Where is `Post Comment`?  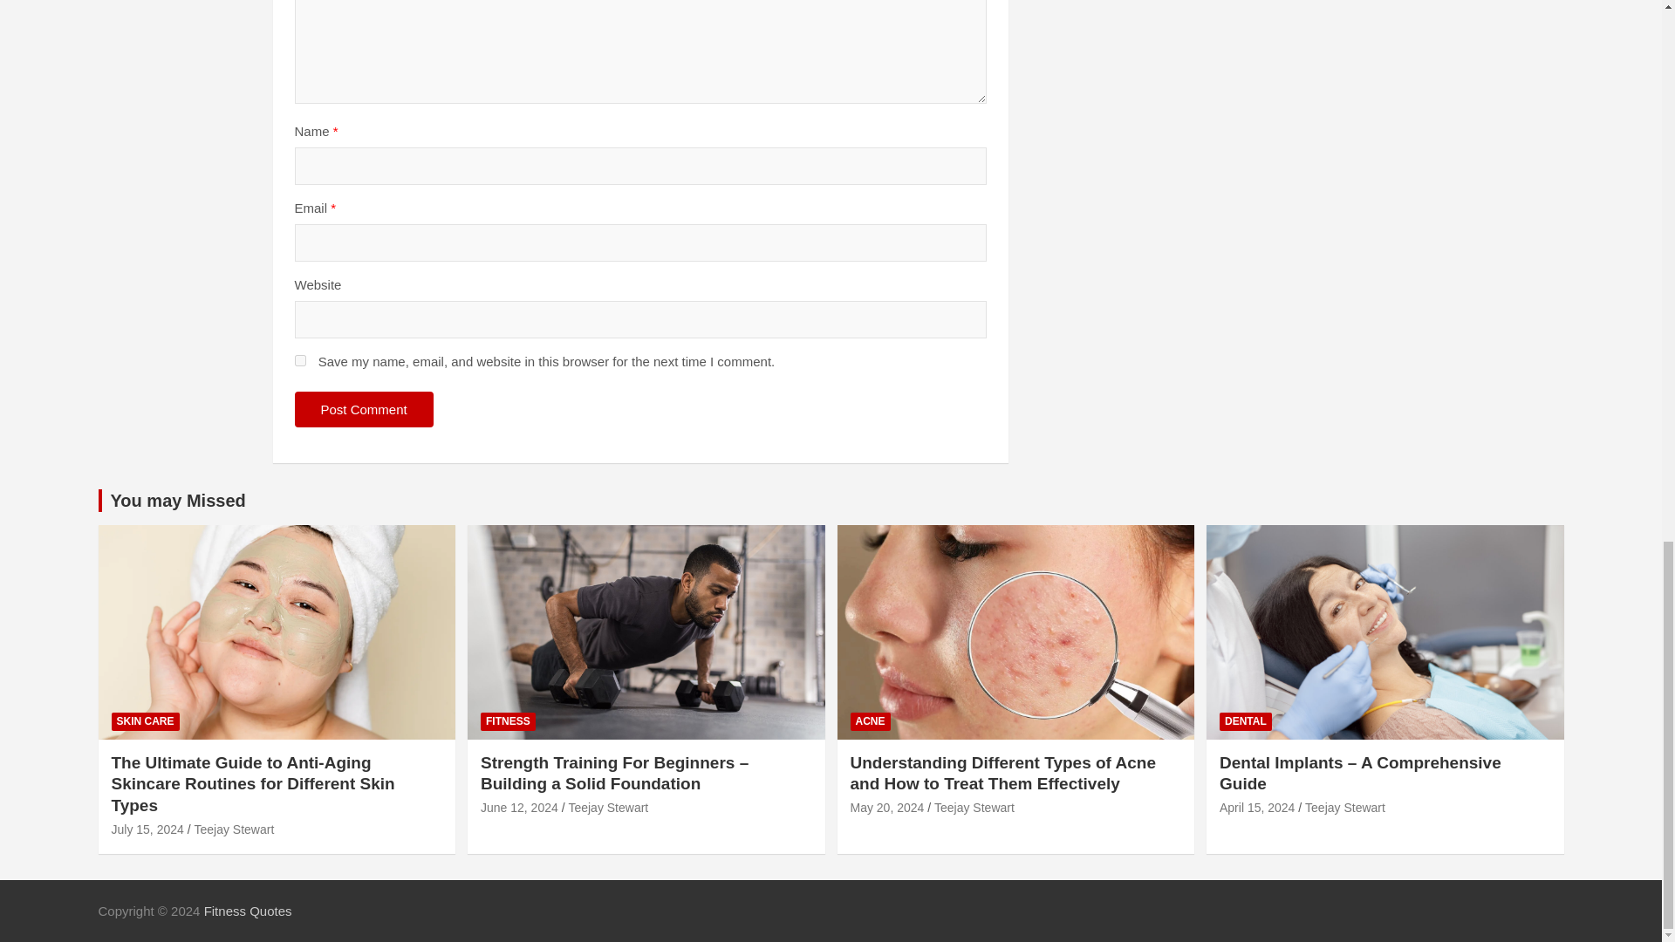 Post Comment is located at coordinates (364, 410).